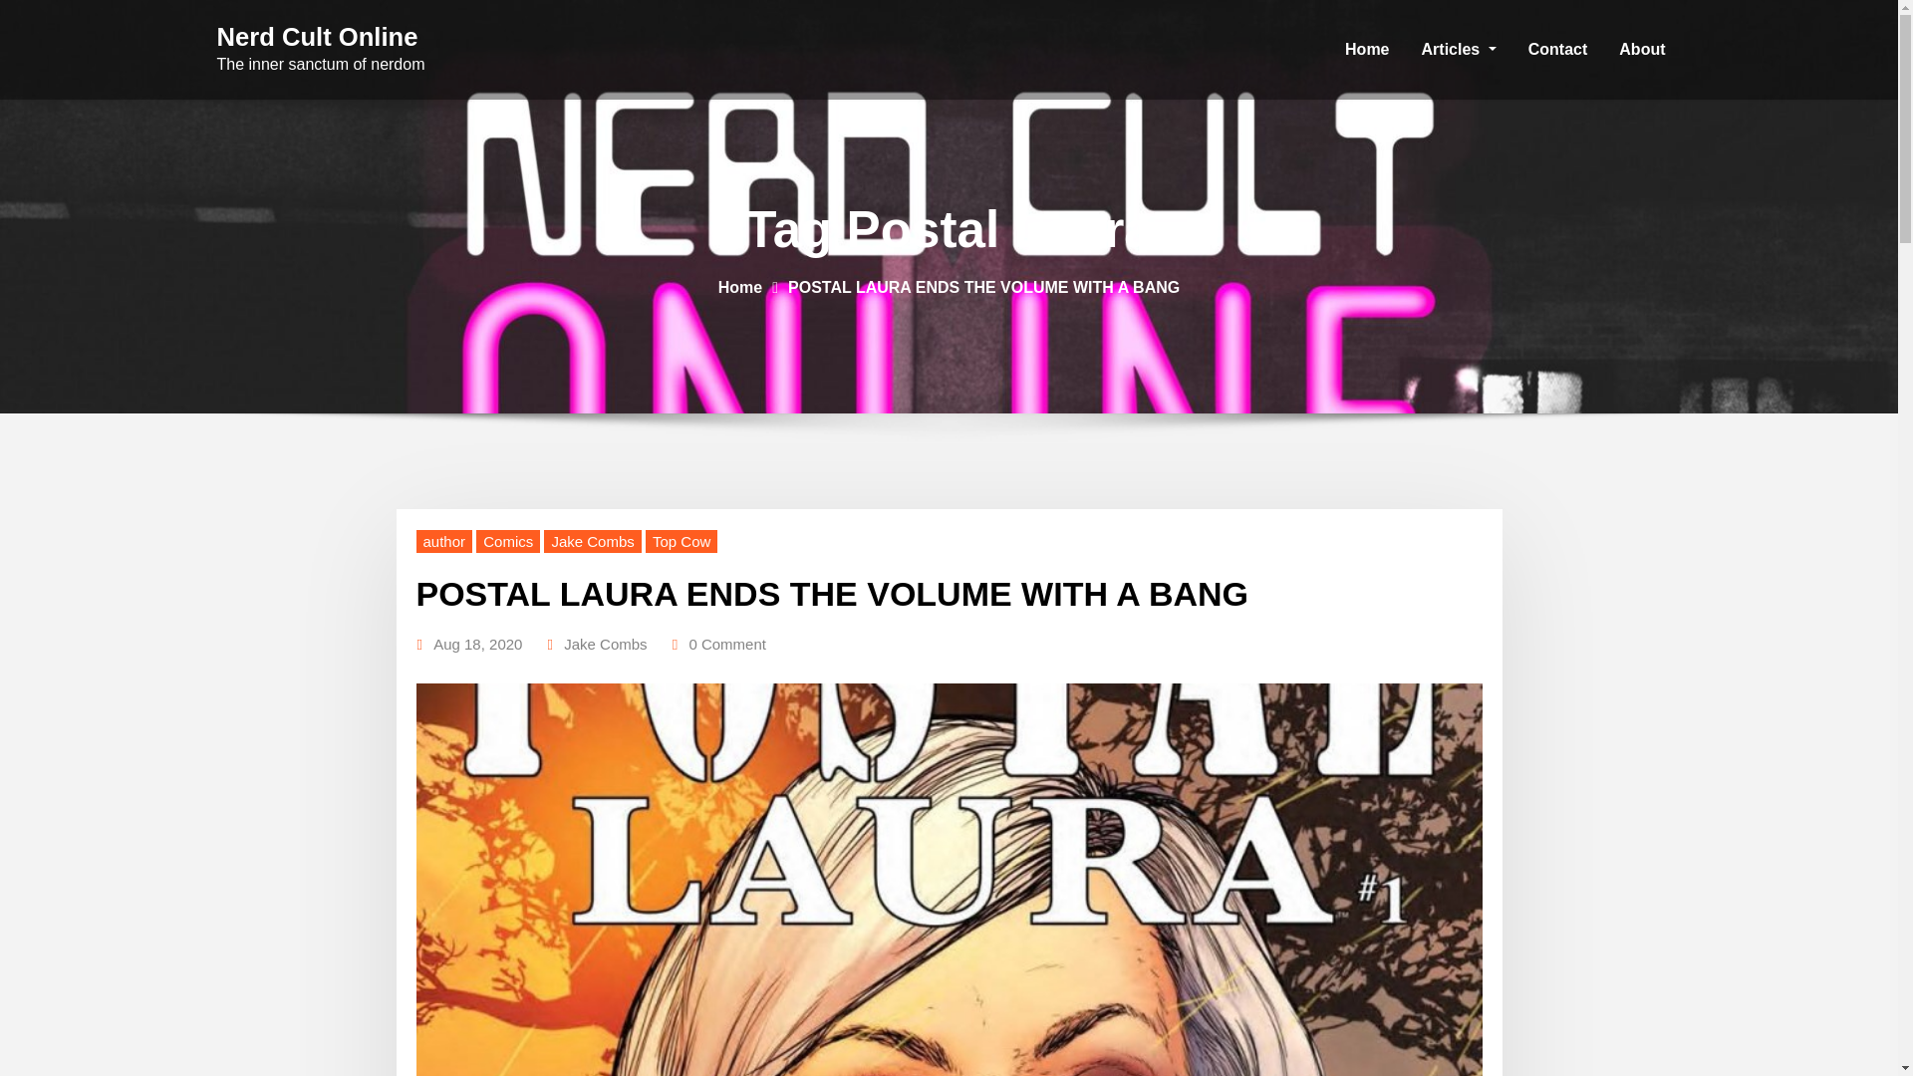  What do you see at coordinates (727, 644) in the screenshot?
I see `0 Comment` at bounding box center [727, 644].